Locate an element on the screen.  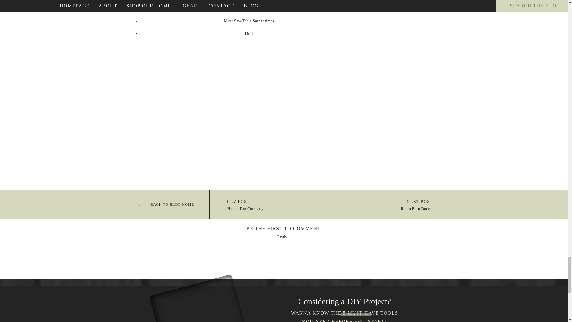
Asset 1 is located at coordinates (144, 205).